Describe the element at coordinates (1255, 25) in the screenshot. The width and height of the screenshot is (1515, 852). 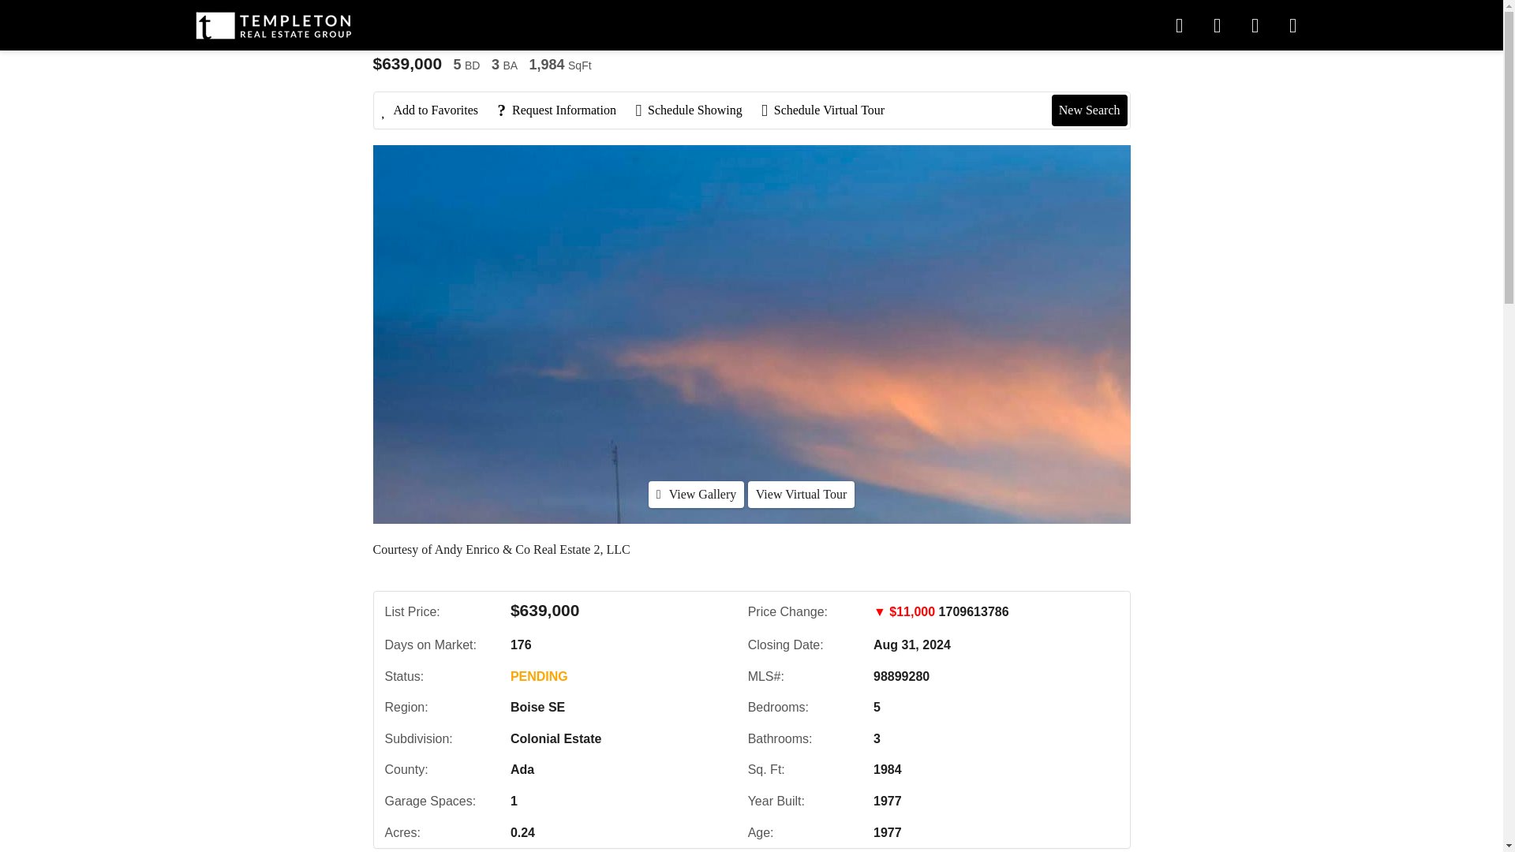
I see `Login or Signup` at that location.